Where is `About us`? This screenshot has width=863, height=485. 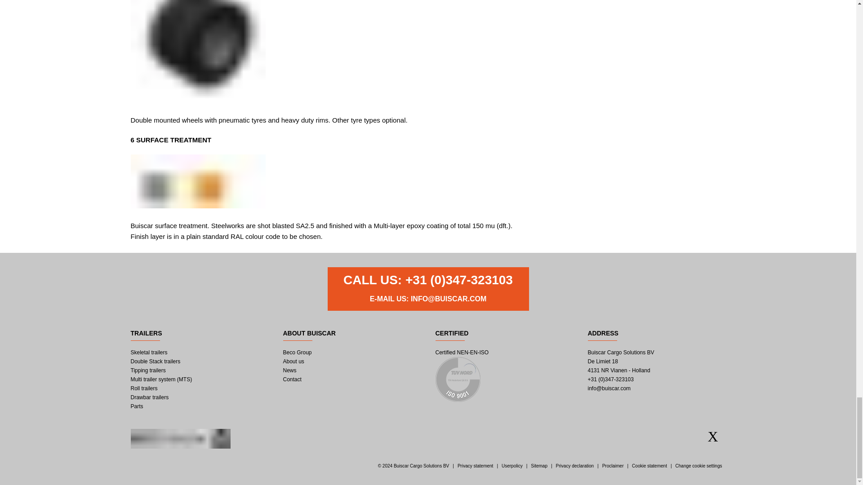
About us is located at coordinates (294, 362).